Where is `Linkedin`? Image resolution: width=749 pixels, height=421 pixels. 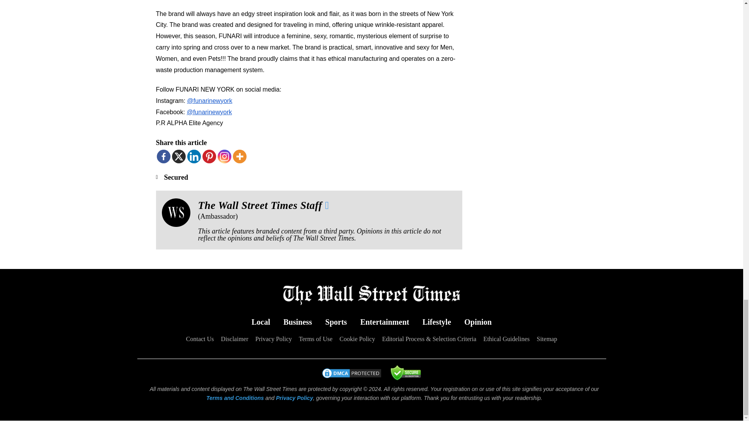
Linkedin is located at coordinates (194, 157).